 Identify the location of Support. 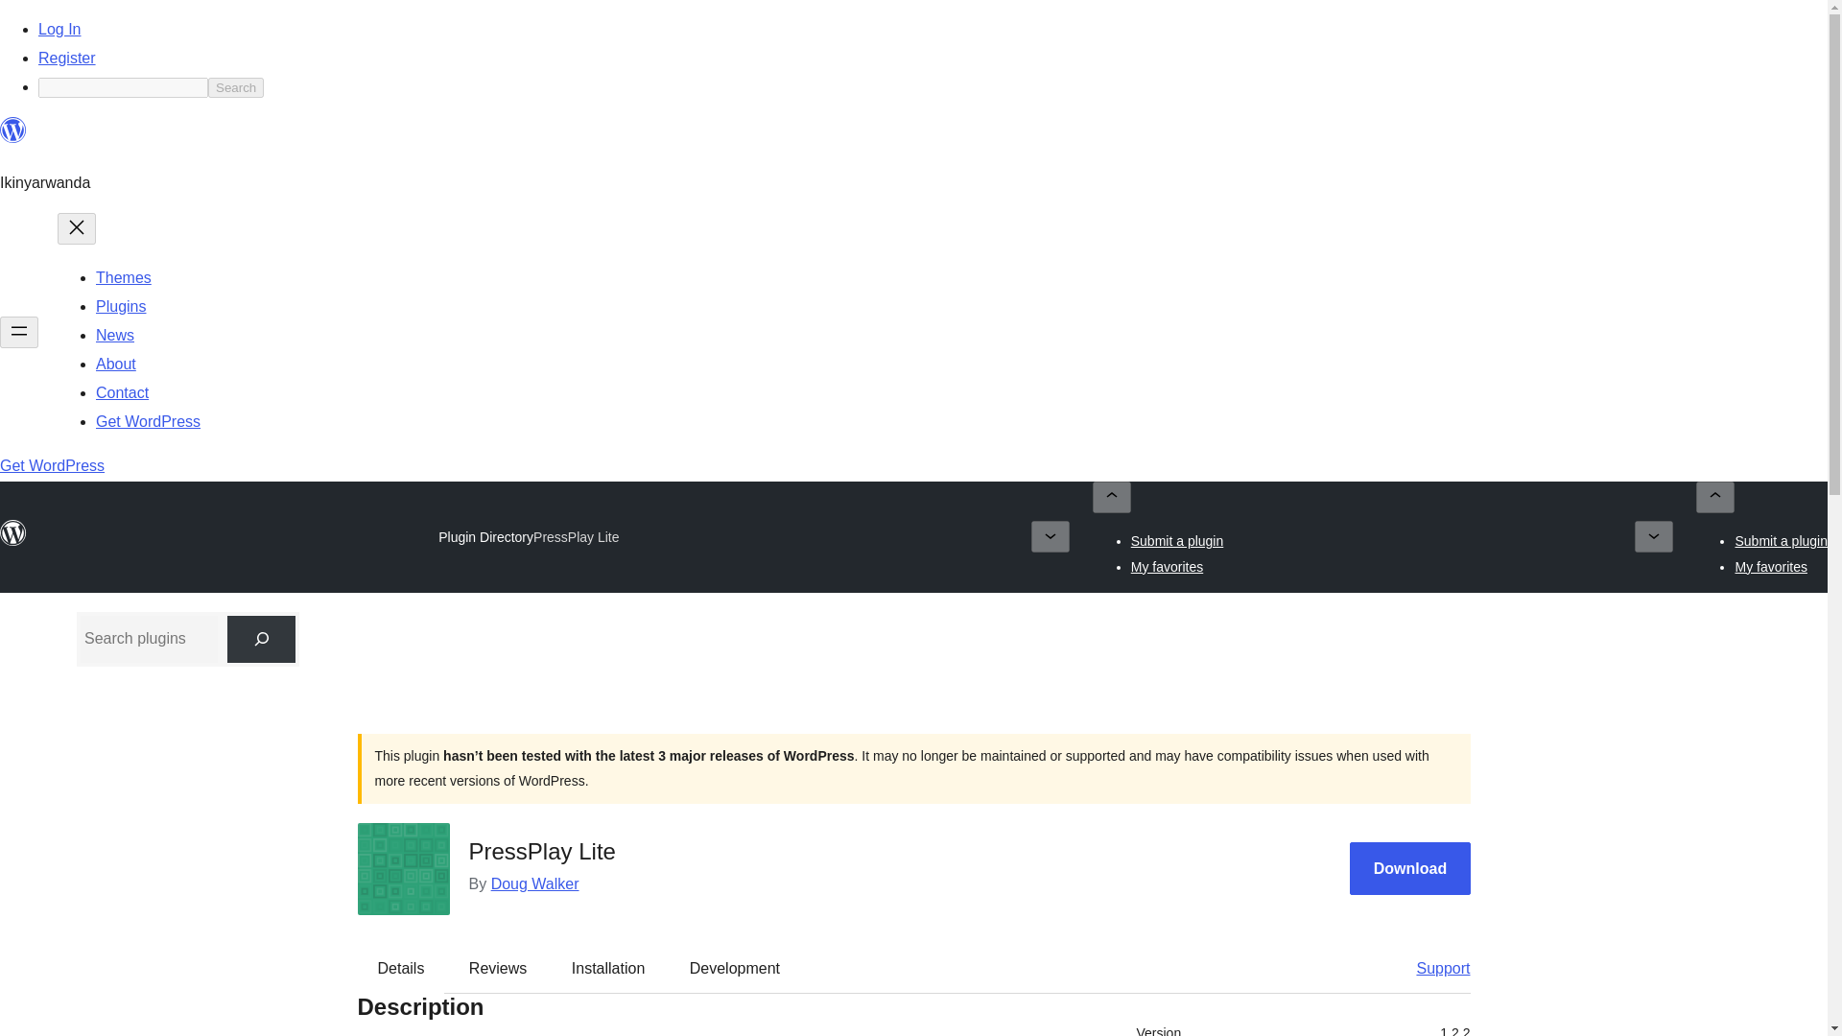
(1433, 968).